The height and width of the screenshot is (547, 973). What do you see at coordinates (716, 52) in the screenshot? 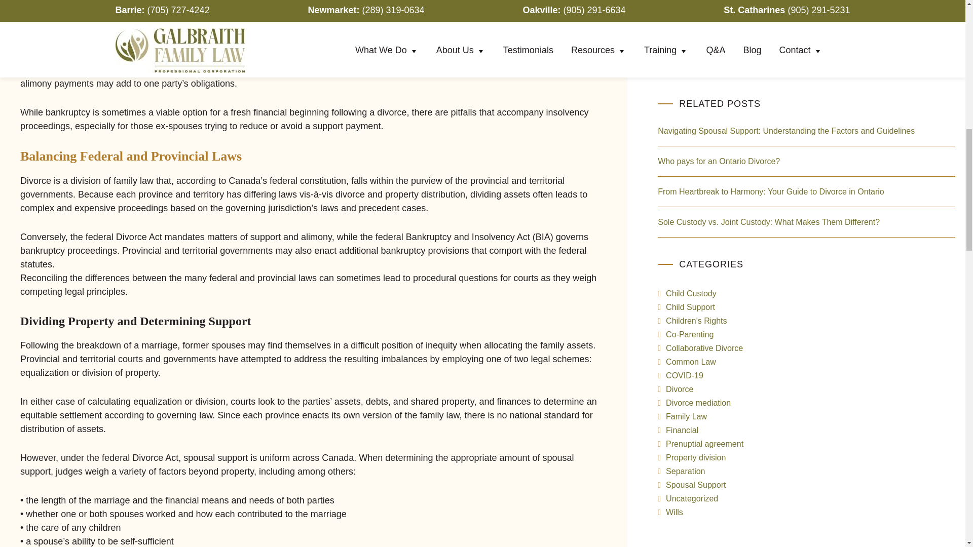
I see `Submit Request` at bounding box center [716, 52].